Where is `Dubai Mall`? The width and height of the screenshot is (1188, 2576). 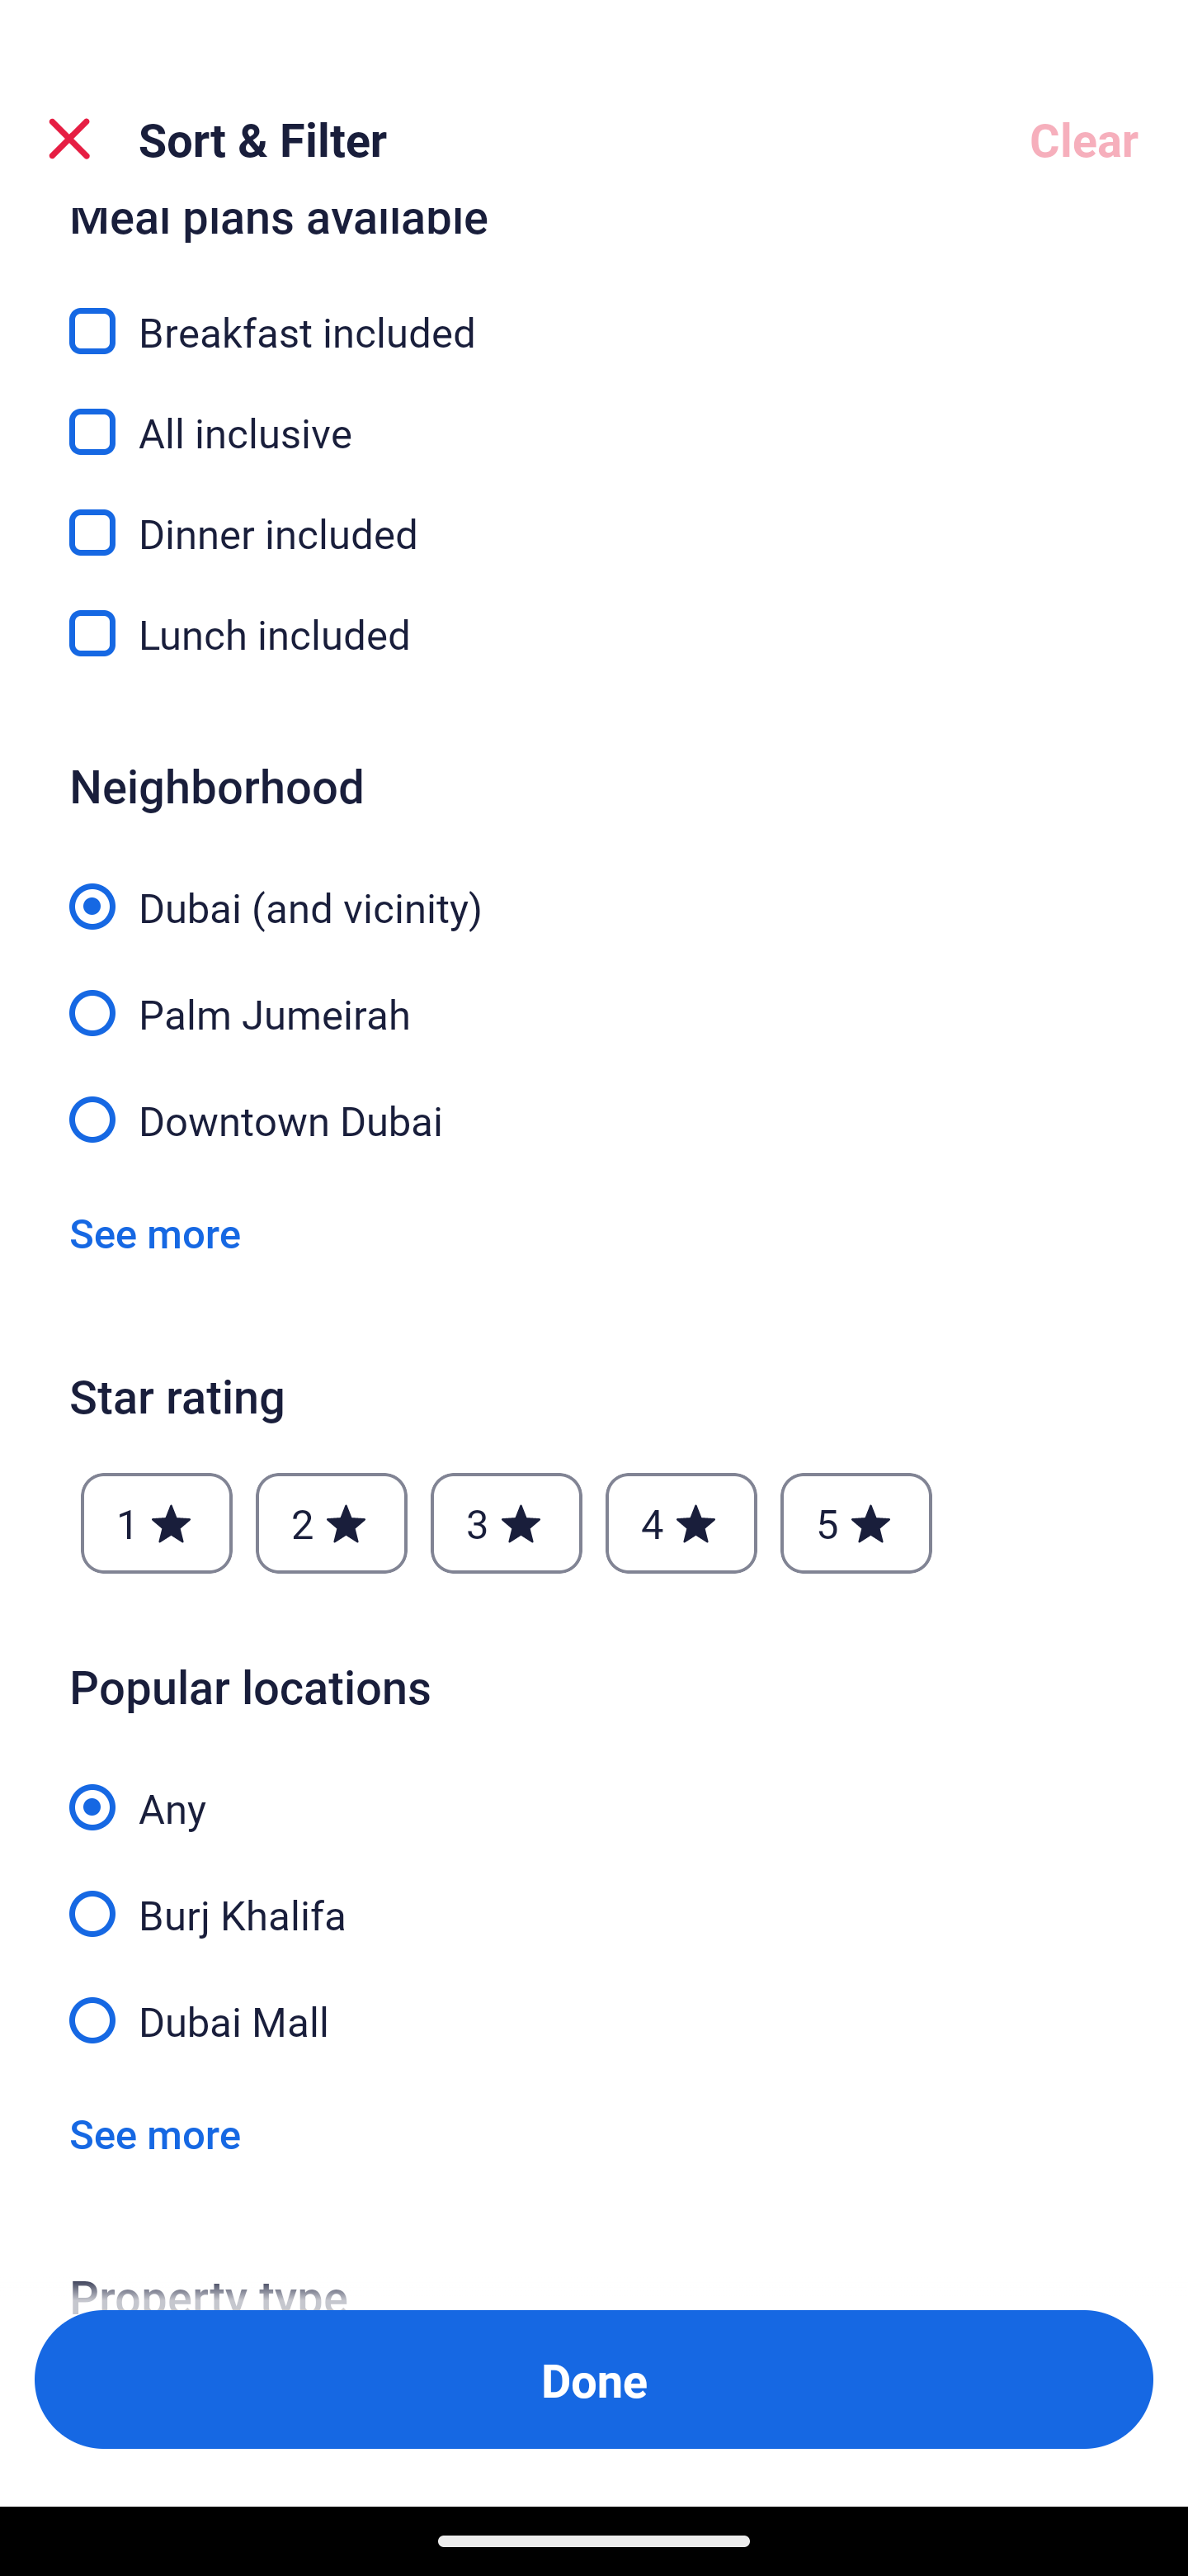 Dubai Mall is located at coordinates (594, 2020).